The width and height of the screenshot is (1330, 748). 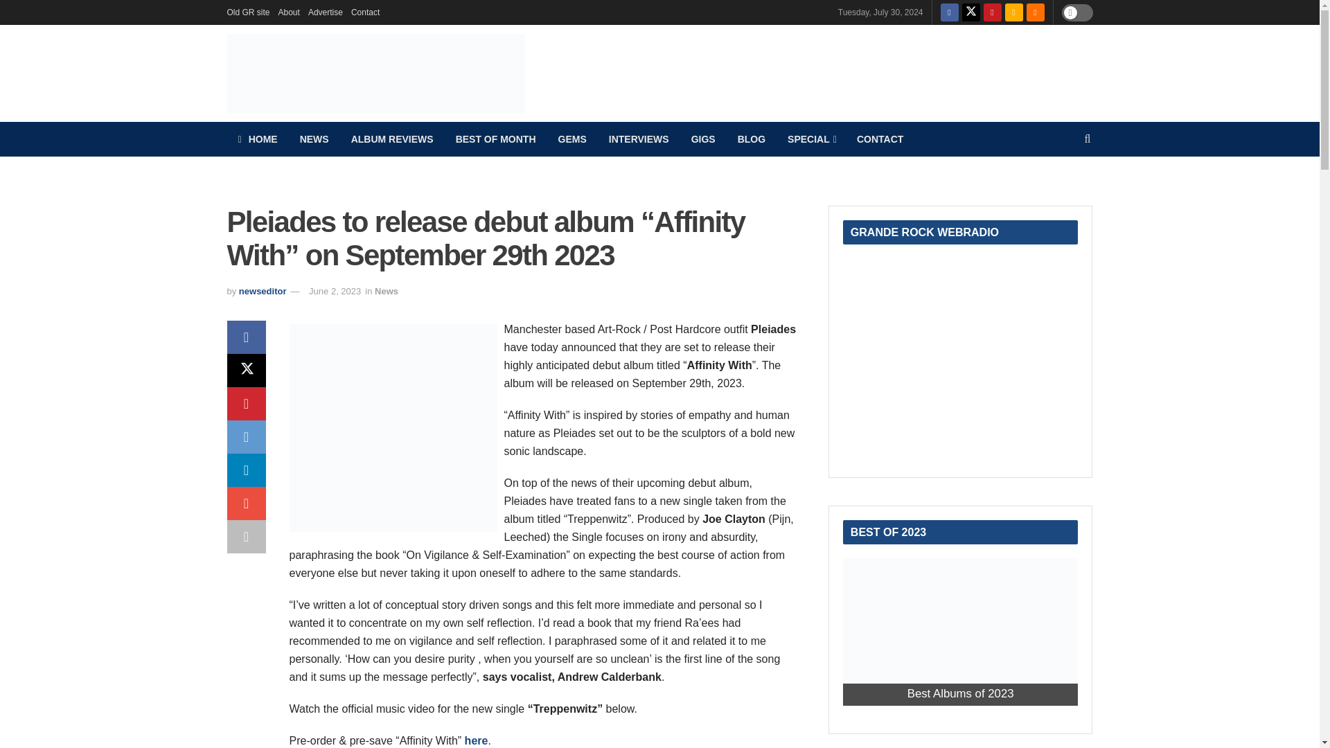 I want to click on GIGS, so click(x=702, y=139).